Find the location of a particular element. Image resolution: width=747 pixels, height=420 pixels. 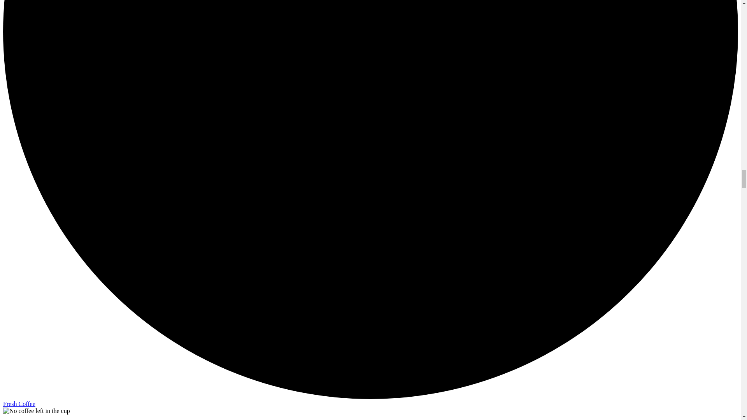

Fresh Coffee is located at coordinates (19, 404).